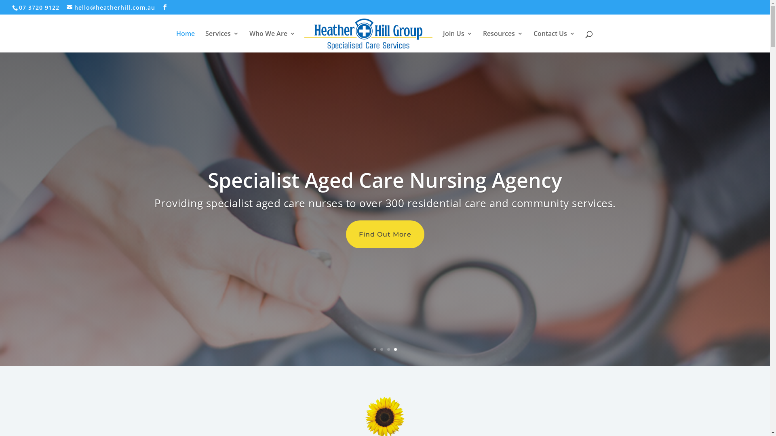  I want to click on Services, so click(222, 42).